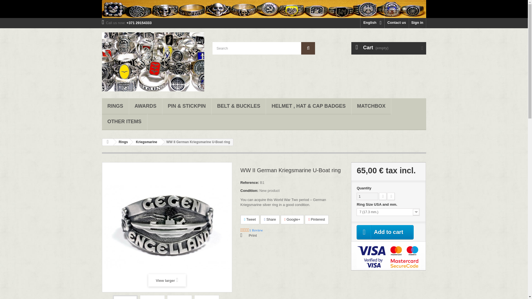  Describe the element at coordinates (264, 9) in the screenshot. I see `German rings and other war awards` at that location.